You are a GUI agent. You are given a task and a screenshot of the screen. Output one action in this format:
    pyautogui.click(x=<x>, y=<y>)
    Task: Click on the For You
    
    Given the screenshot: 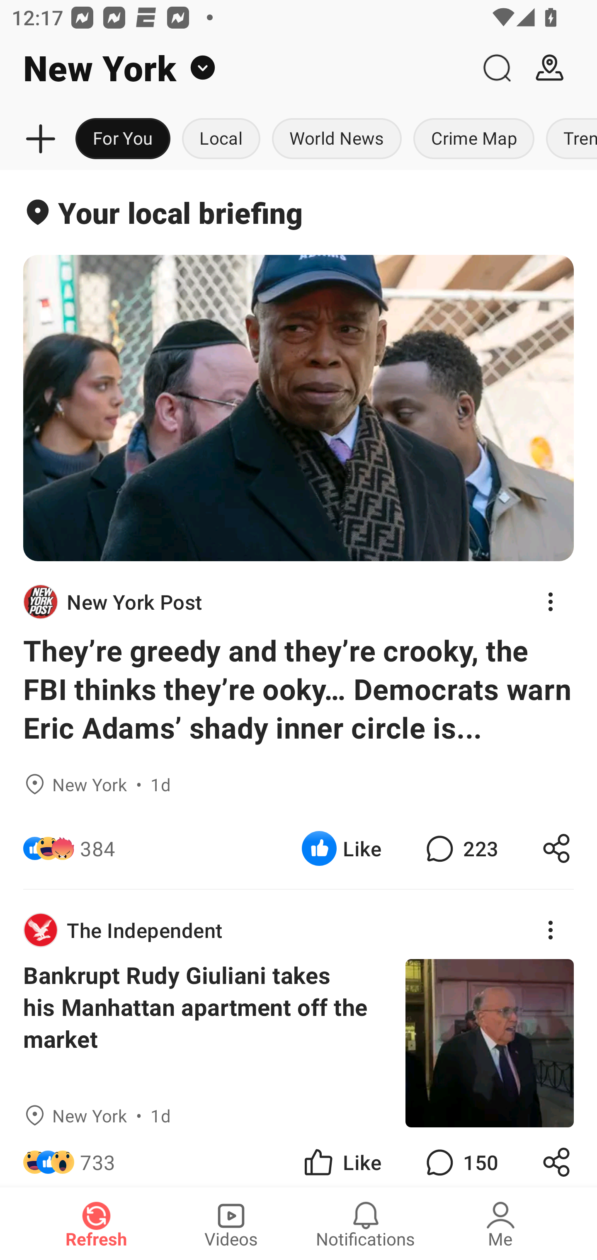 What is the action you would take?
    pyautogui.click(x=123, y=139)
    